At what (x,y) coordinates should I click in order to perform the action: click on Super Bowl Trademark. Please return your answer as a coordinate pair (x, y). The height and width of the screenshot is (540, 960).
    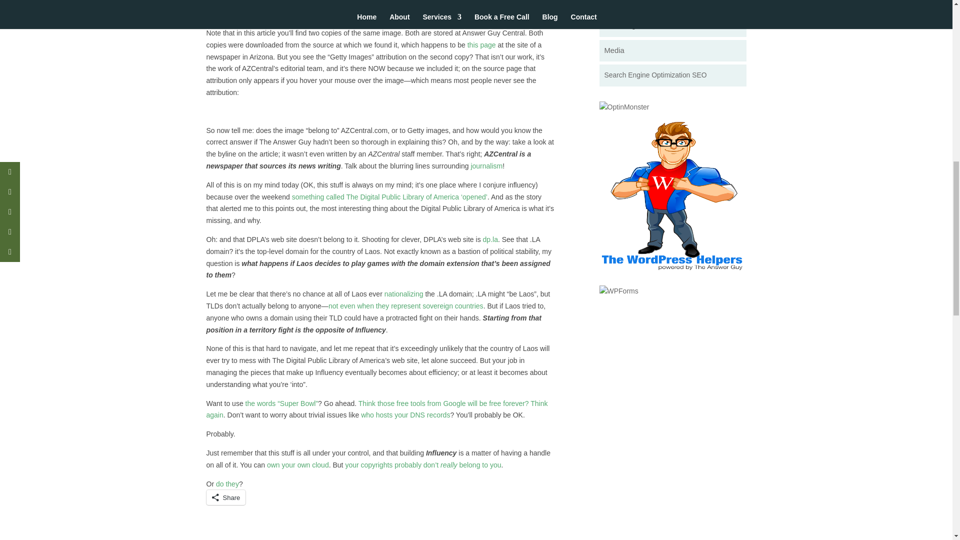
    Looking at the image, I should click on (282, 403).